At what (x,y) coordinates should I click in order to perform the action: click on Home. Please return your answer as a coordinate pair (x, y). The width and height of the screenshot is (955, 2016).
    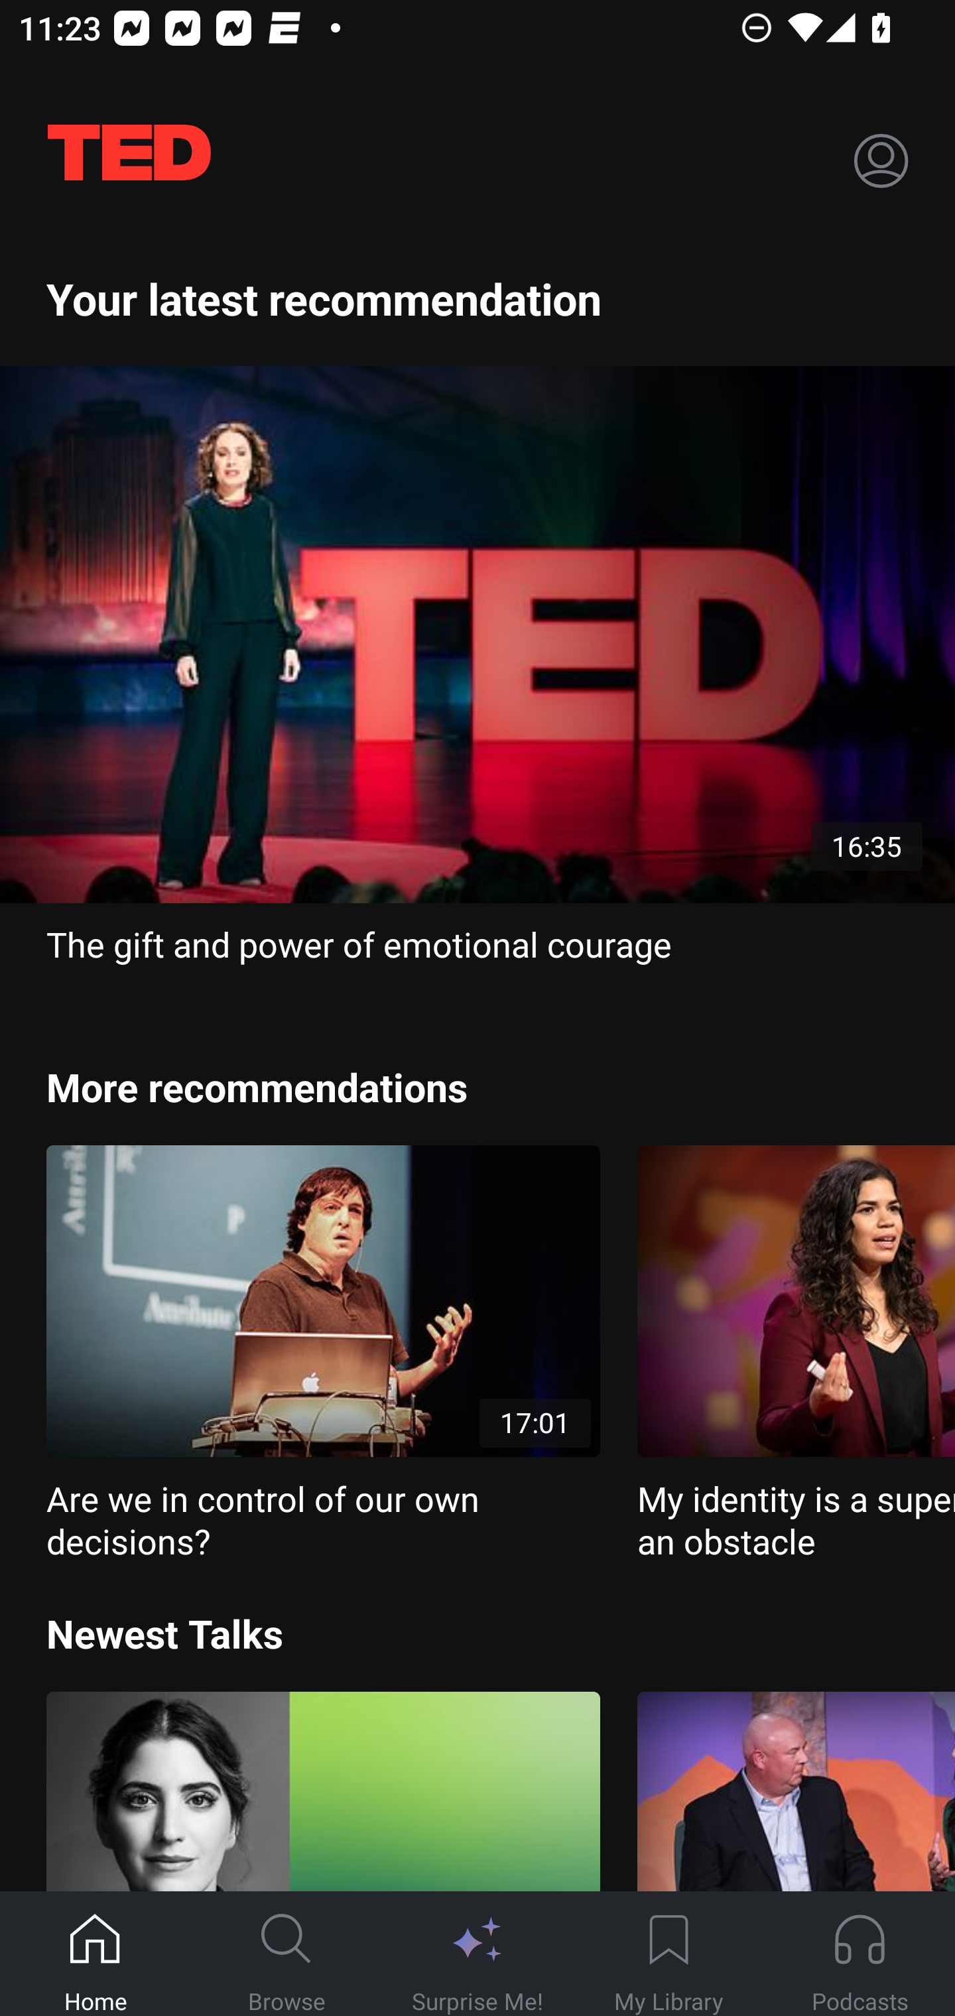
    Looking at the image, I should click on (95, 1954).